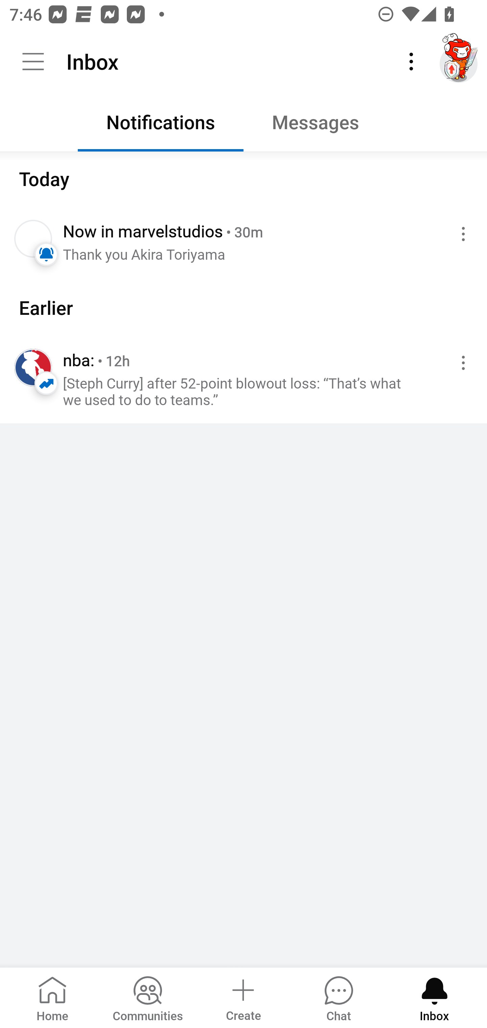 The image size is (487, 1028). I want to click on Communities, so click(147, 997).